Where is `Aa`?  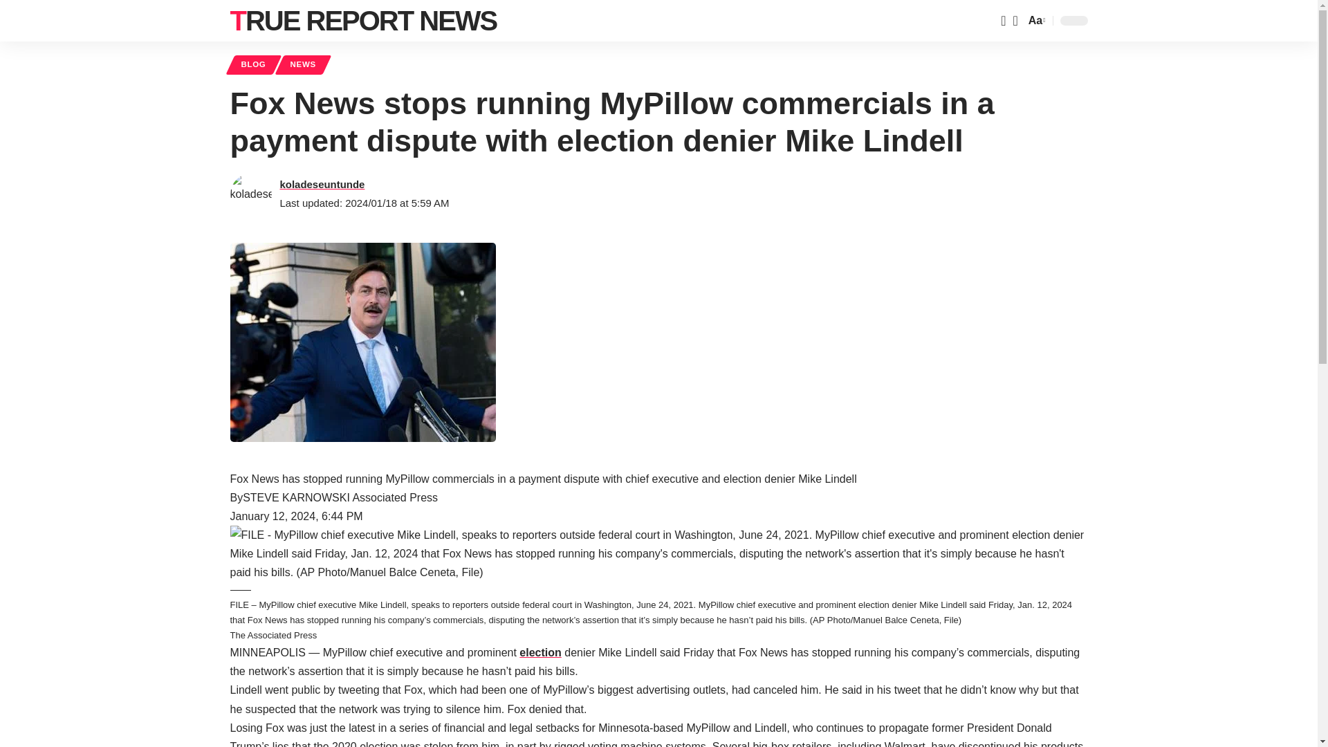 Aa is located at coordinates (1035, 21).